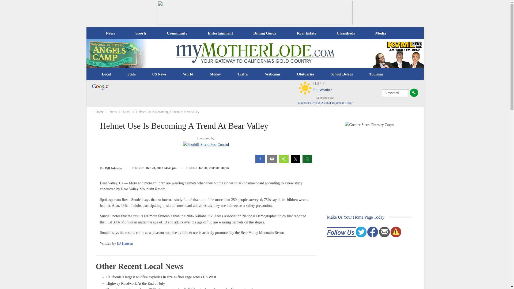 Image resolution: width=514 pixels, height=289 pixels. What do you see at coordinates (220, 33) in the screenshot?
I see `Entertainment` at bounding box center [220, 33].